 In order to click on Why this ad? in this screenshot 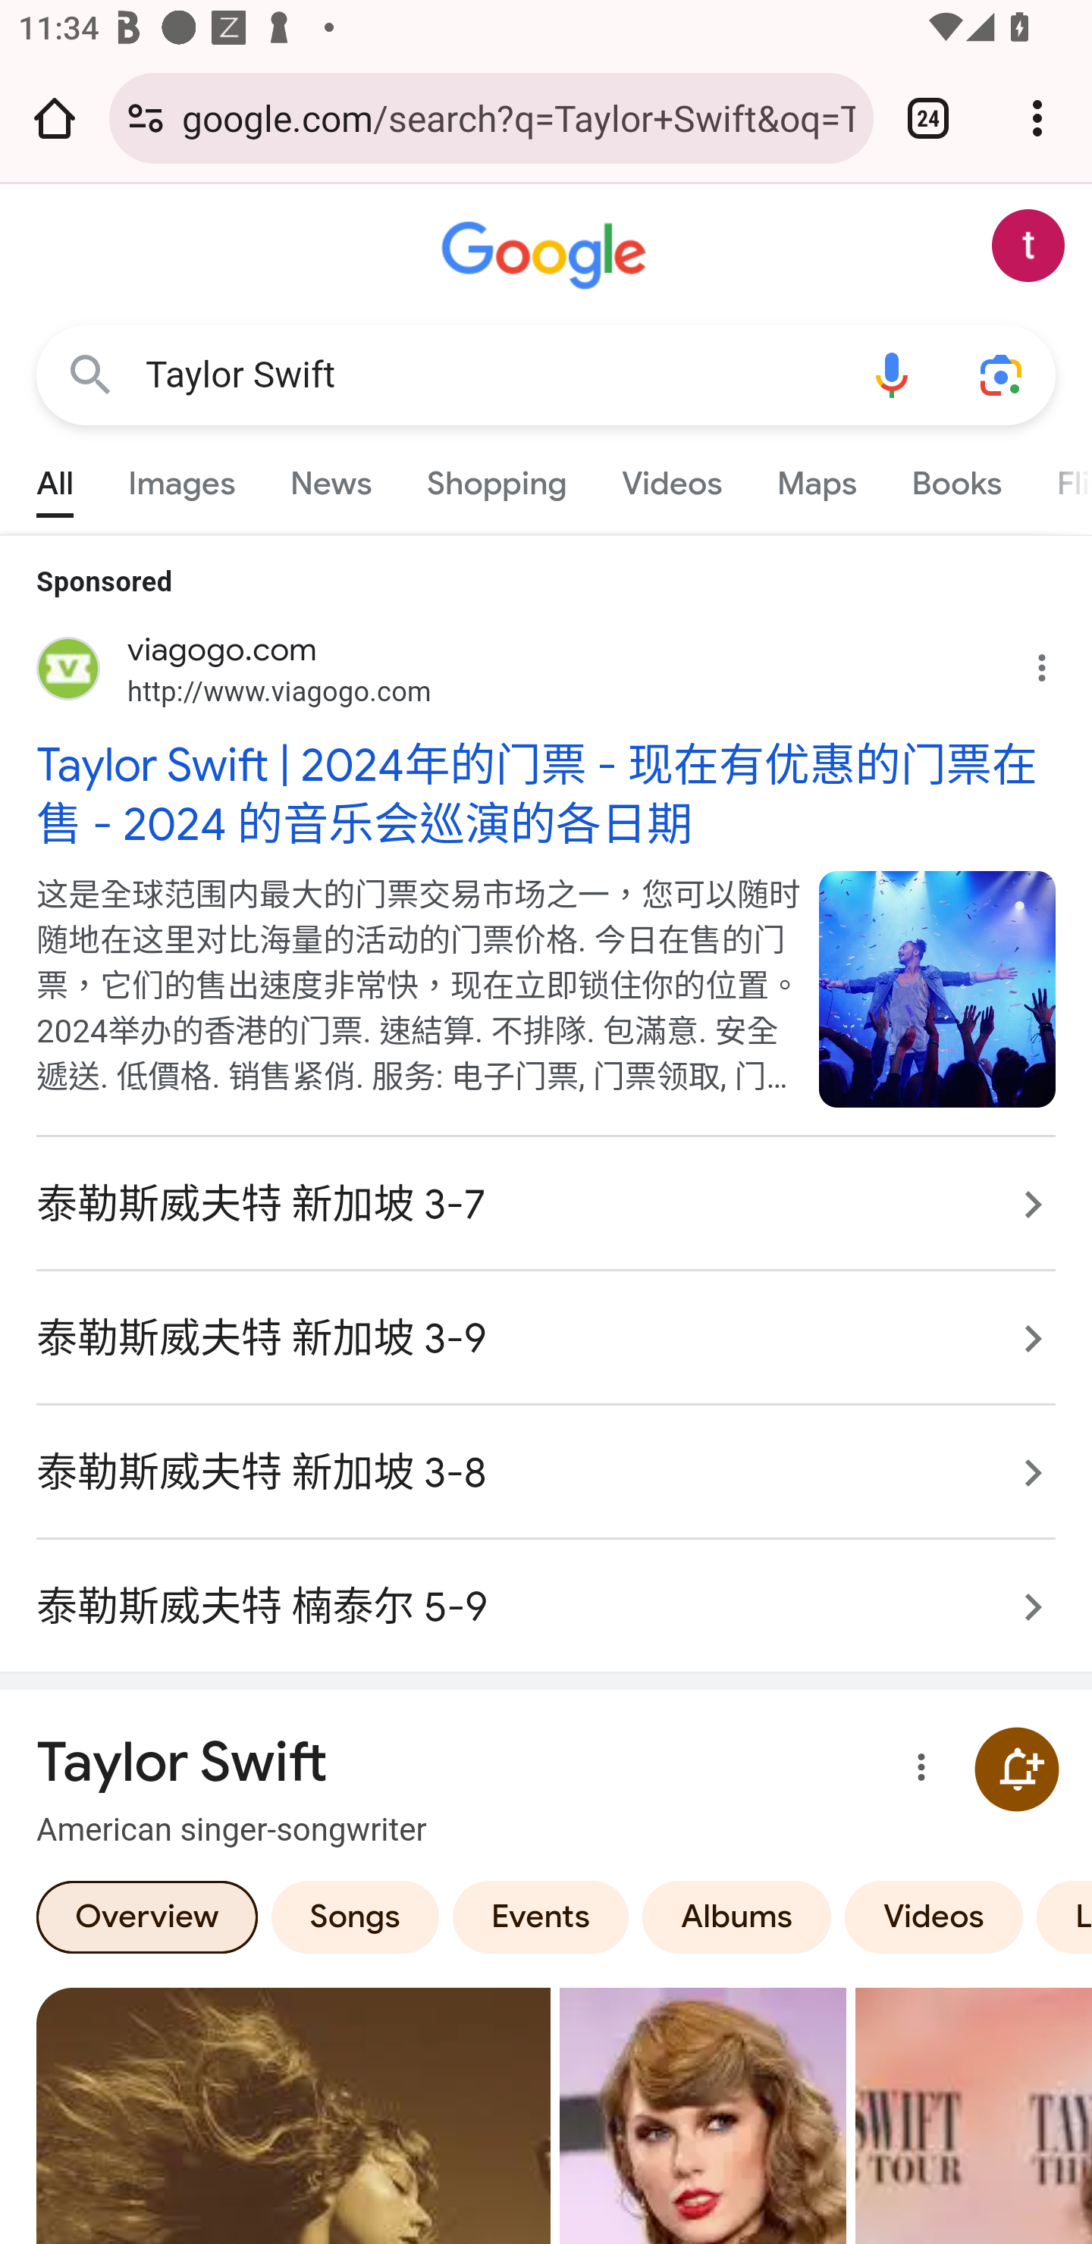, I will do `click(1056, 662)`.